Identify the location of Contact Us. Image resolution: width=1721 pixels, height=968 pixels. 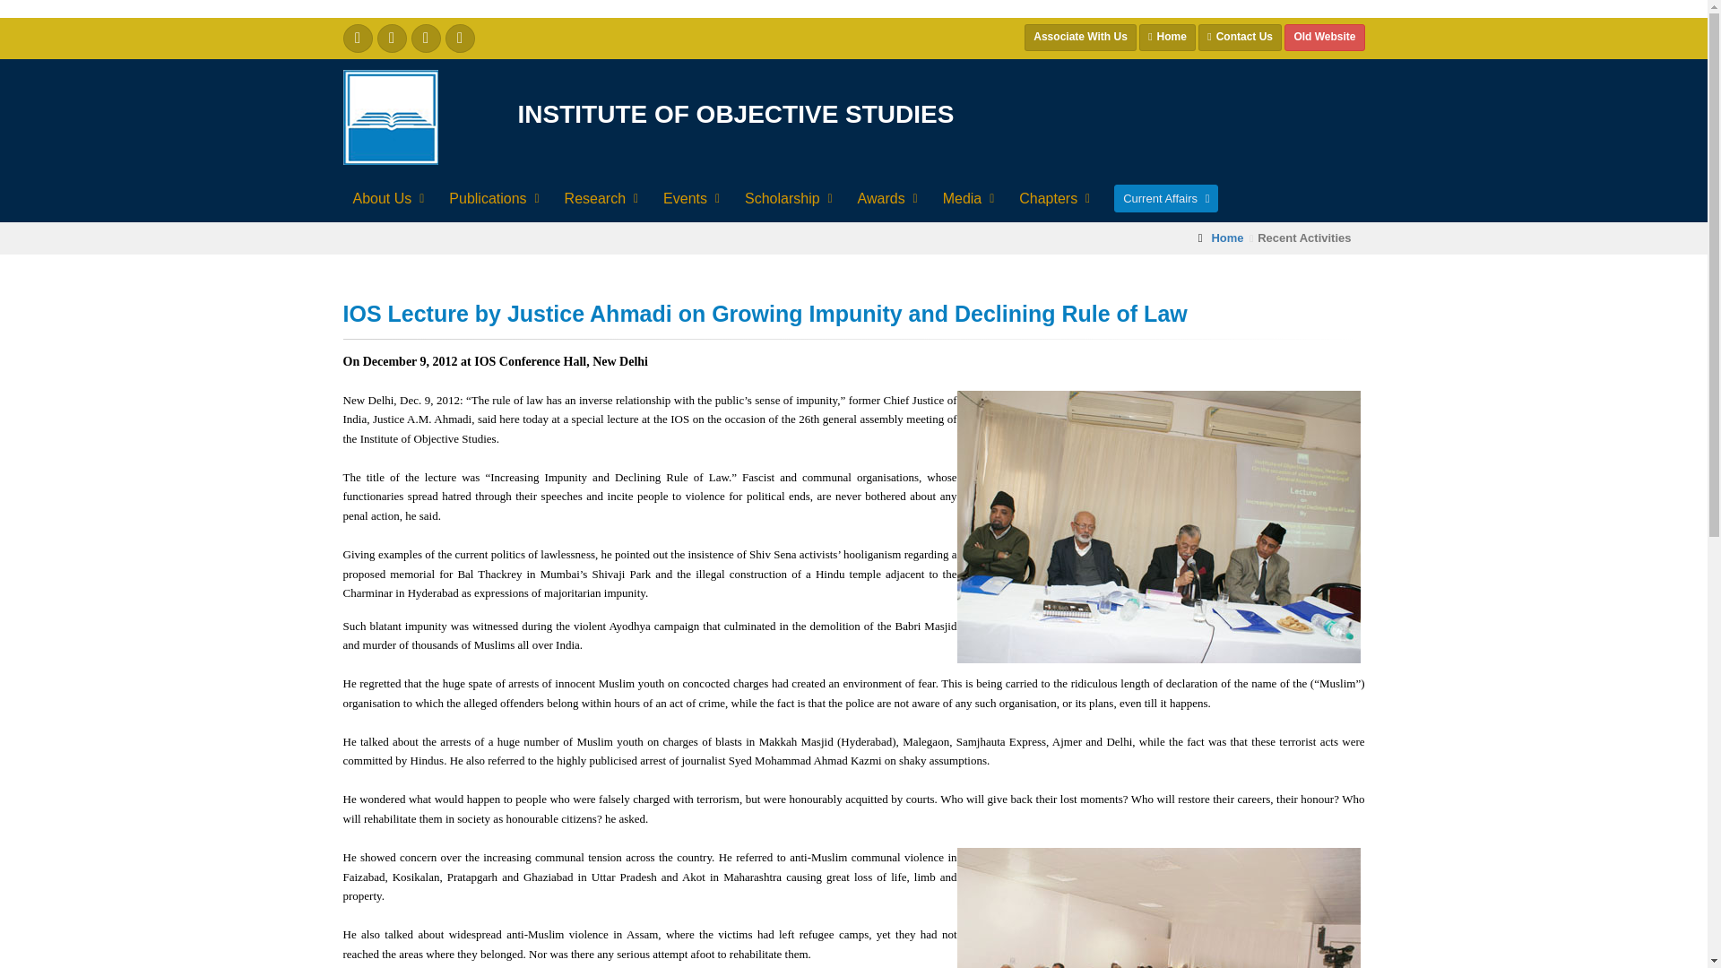
(1240, 38).